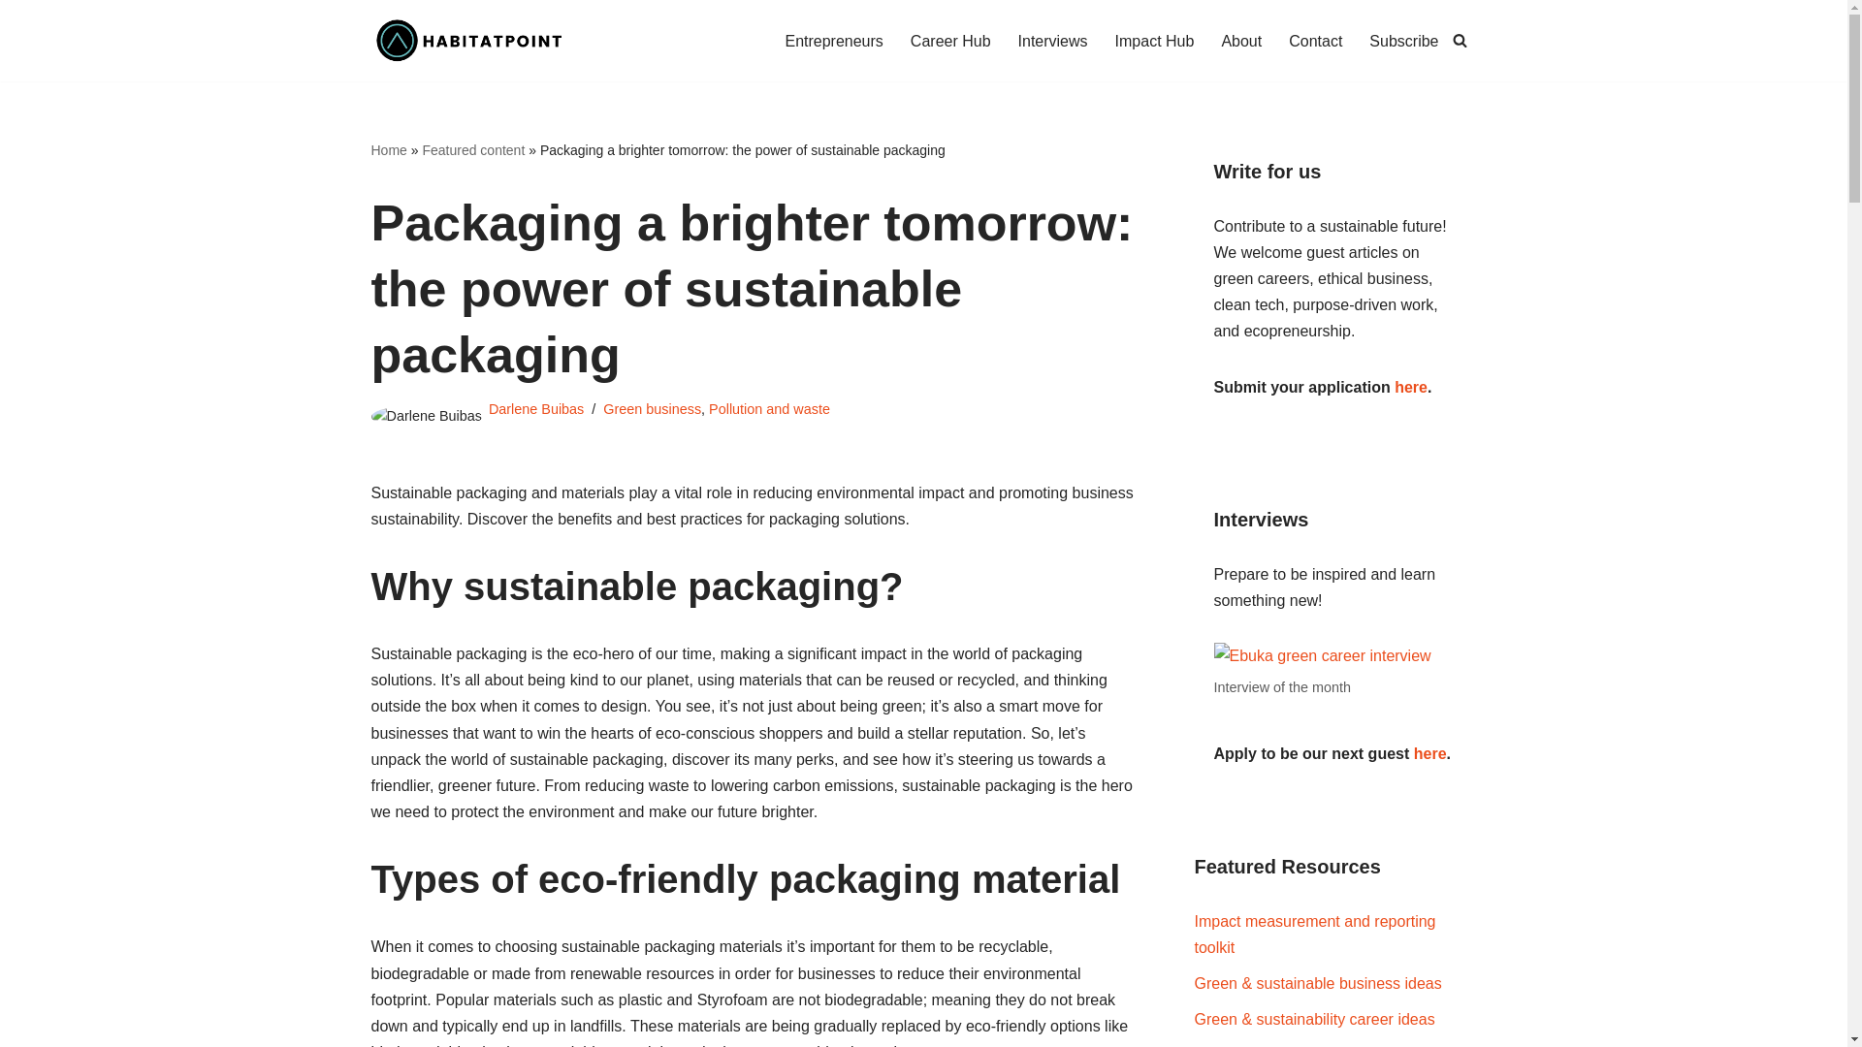 This screenshot has width=1862, height=1047. I want to click on Featured content, so click(473, 149).